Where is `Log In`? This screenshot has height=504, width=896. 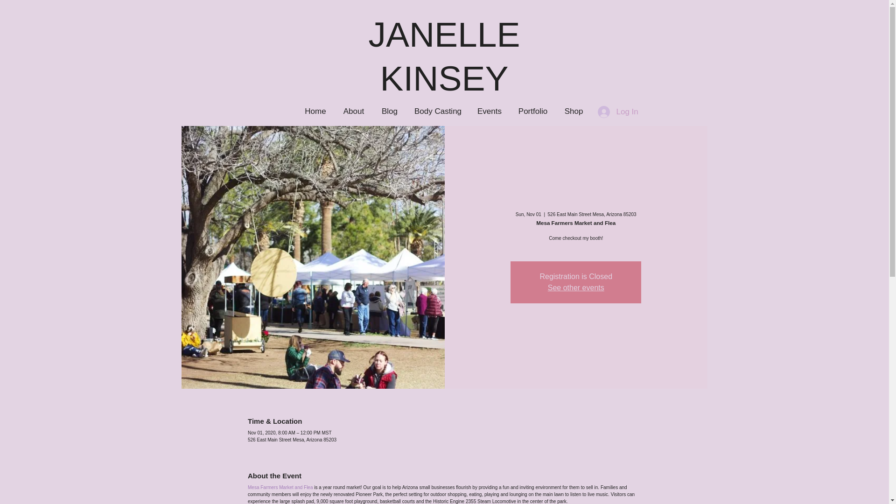
Log In is located at coordinates (607, 112).